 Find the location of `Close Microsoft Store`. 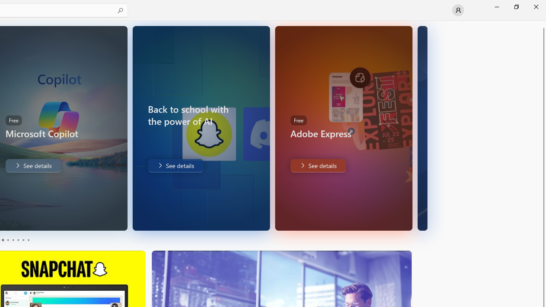

Close Microsoft Store is located at coordinates (536, 7).